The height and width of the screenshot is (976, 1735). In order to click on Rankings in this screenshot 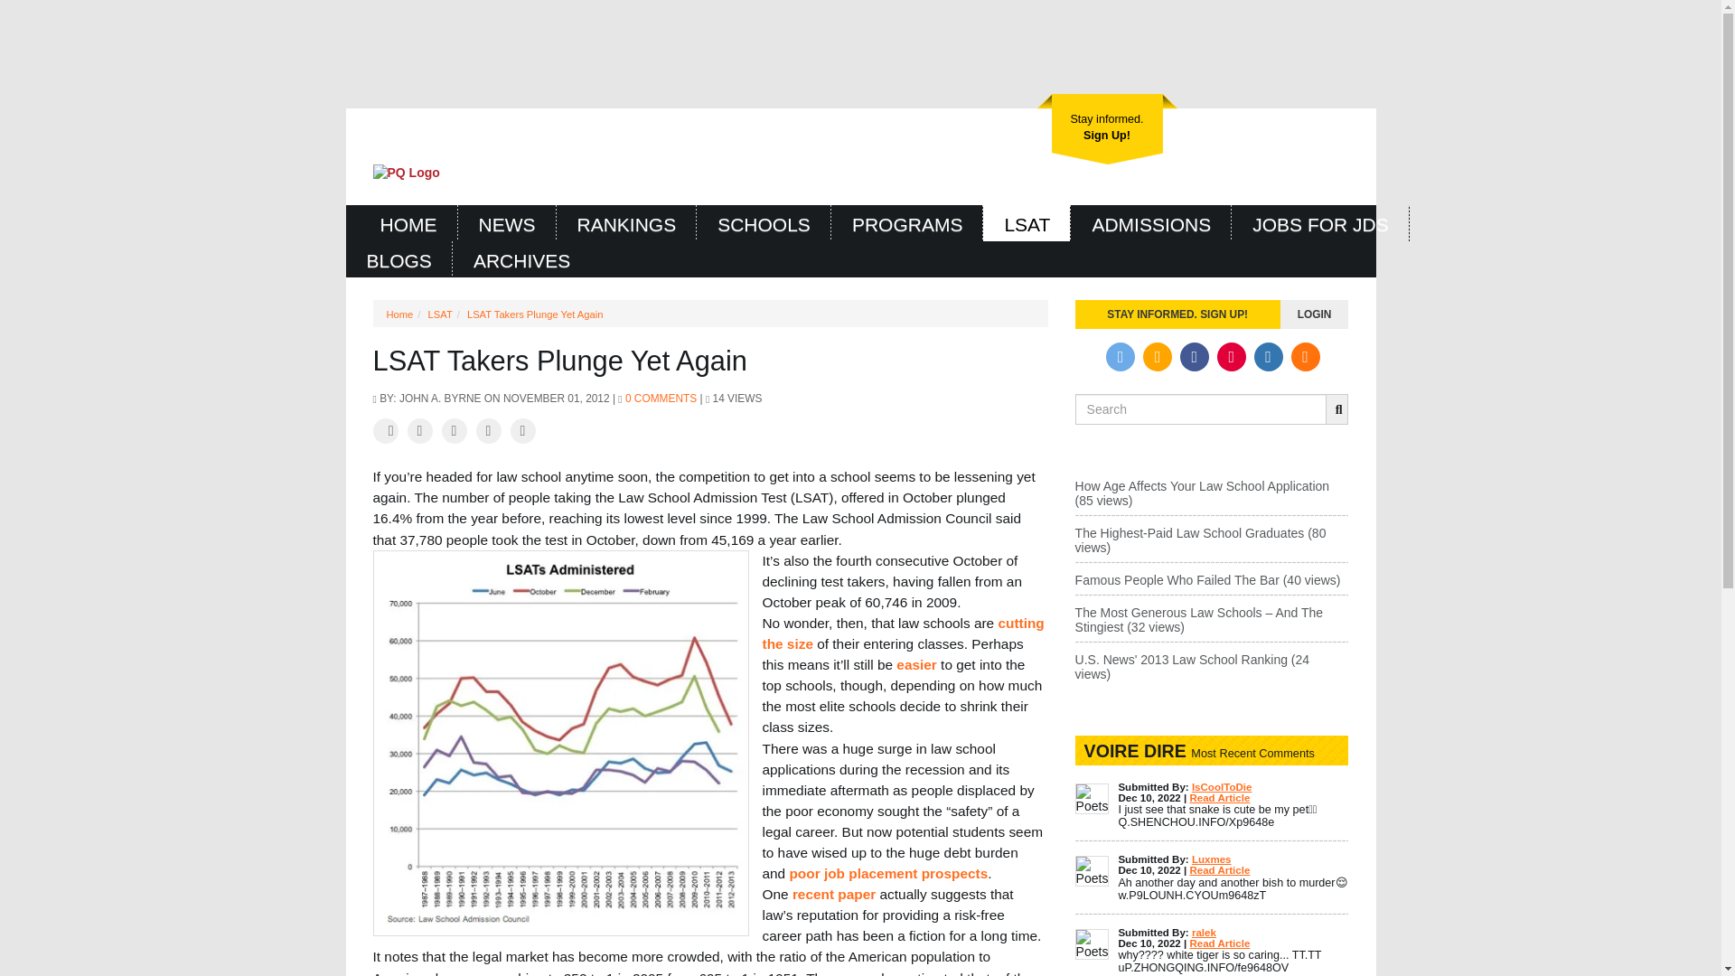, I will do `click(627, 222)`.